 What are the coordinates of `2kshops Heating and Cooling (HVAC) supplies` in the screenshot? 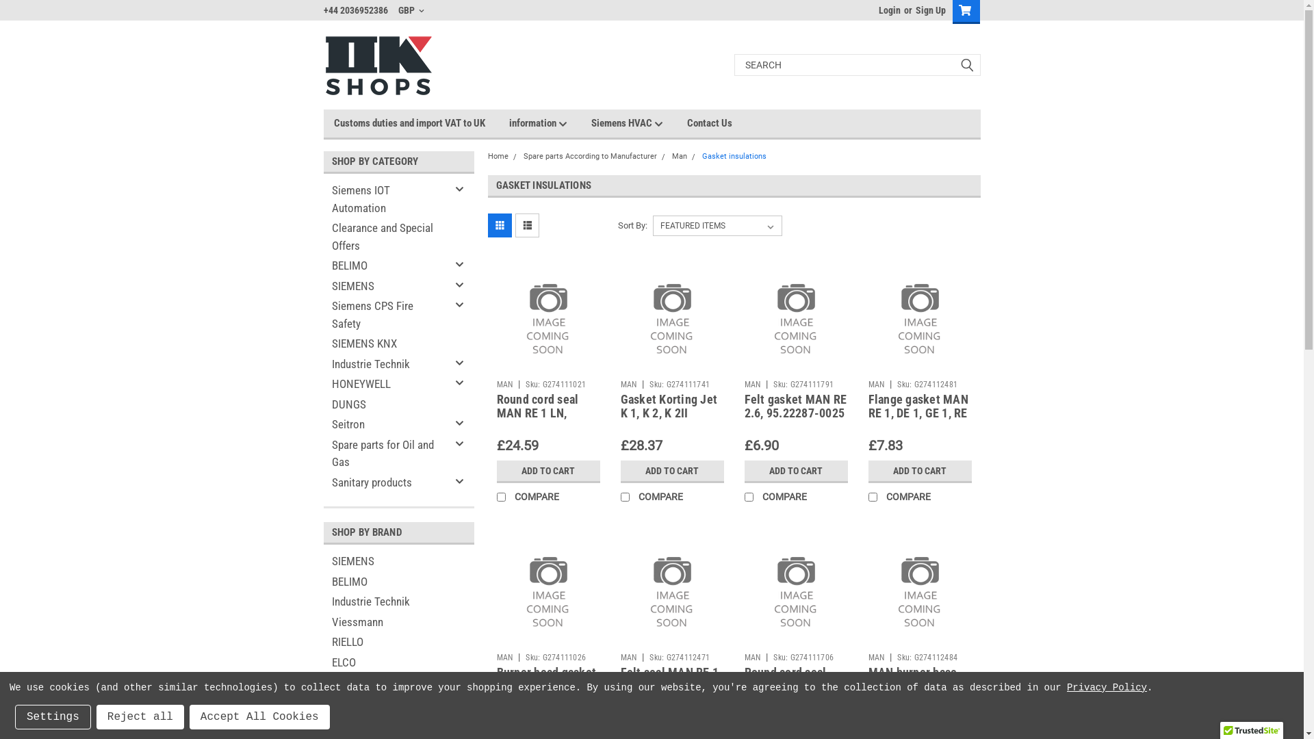 It's located at (378, 64).